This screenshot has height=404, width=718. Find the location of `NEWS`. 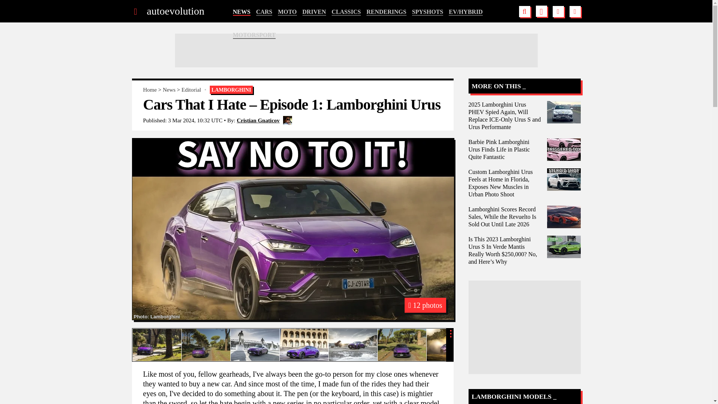

NEWS is located at coordinates (241, 12).